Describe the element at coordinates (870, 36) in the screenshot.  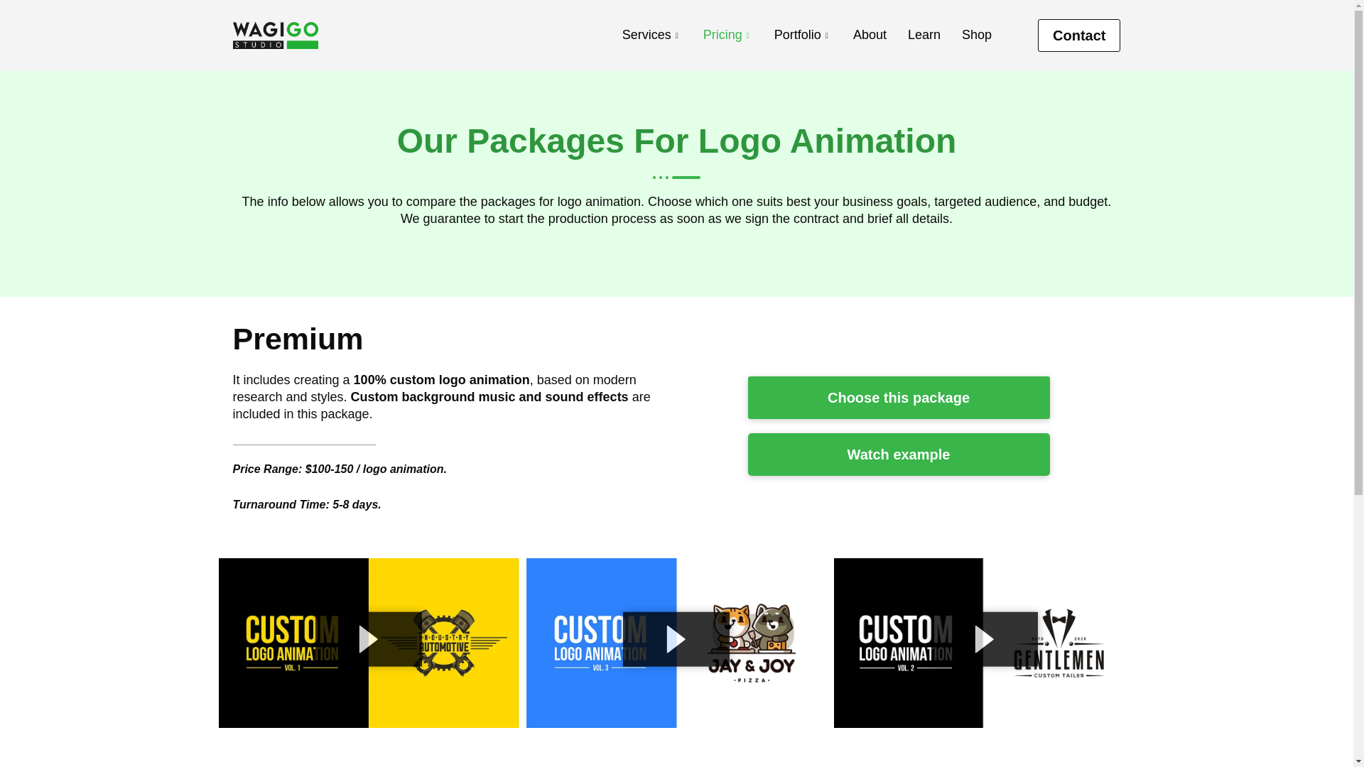
I see `About` at that location.